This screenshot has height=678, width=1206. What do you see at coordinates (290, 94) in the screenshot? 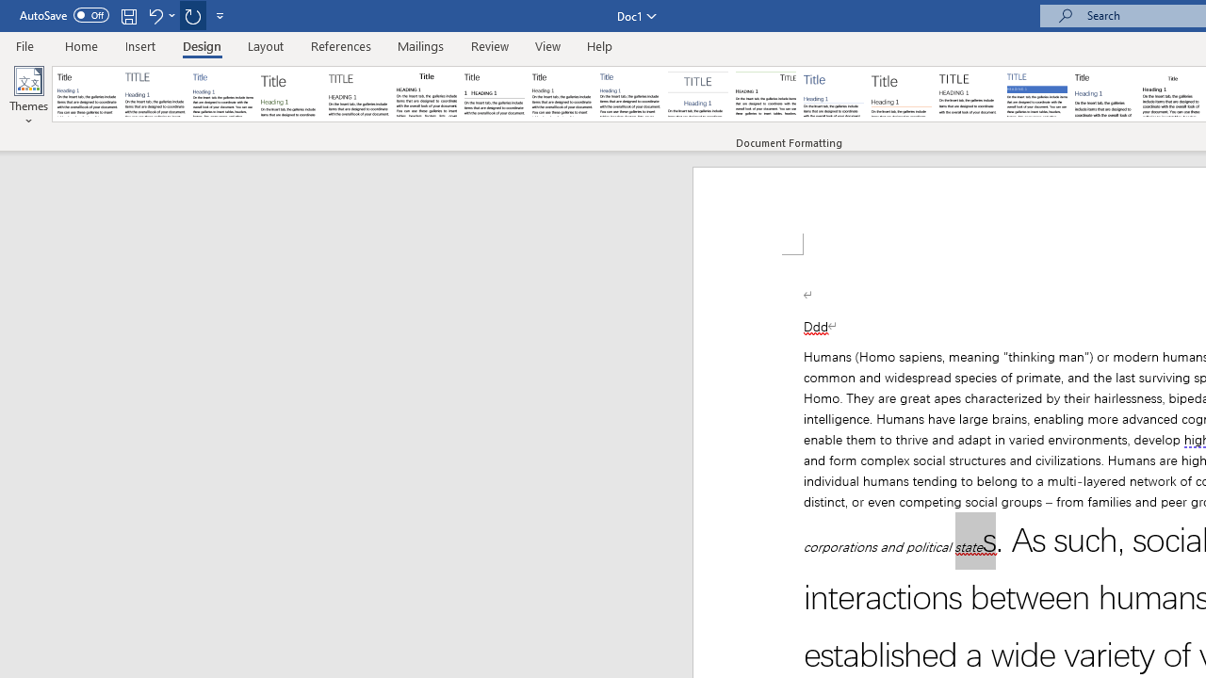
I see `Basic (Stylish)` at bounding box center [290, 94].